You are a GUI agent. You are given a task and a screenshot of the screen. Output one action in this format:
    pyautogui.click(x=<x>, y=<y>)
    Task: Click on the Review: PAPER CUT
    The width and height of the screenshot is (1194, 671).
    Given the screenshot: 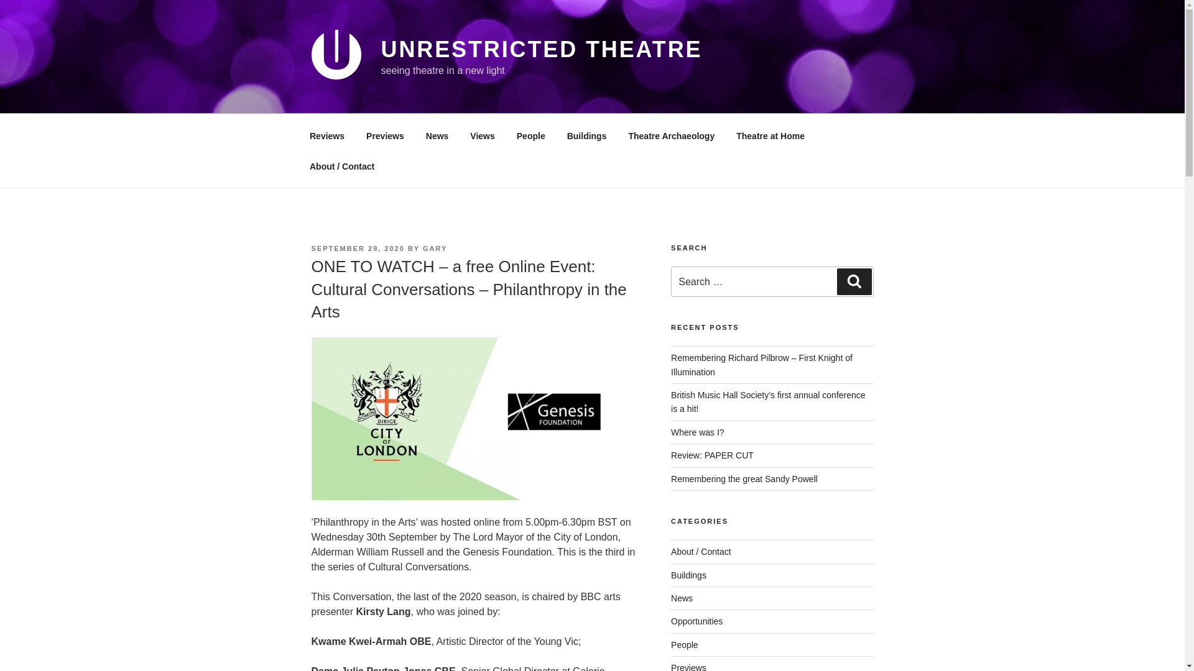 What is the action you would take?
    pyautogui.click(x=712, y=455)
    